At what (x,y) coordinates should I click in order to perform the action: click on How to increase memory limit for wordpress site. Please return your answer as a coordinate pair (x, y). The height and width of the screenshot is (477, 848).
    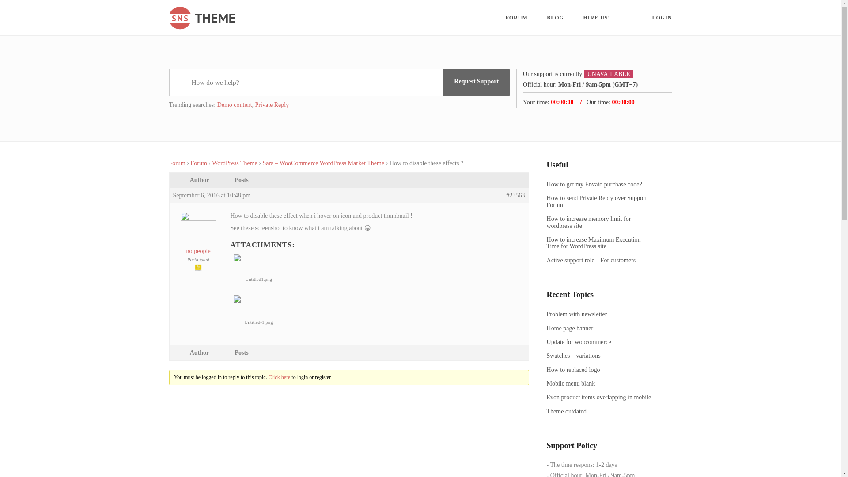
    Looking at the image, I should click on (601, 223).